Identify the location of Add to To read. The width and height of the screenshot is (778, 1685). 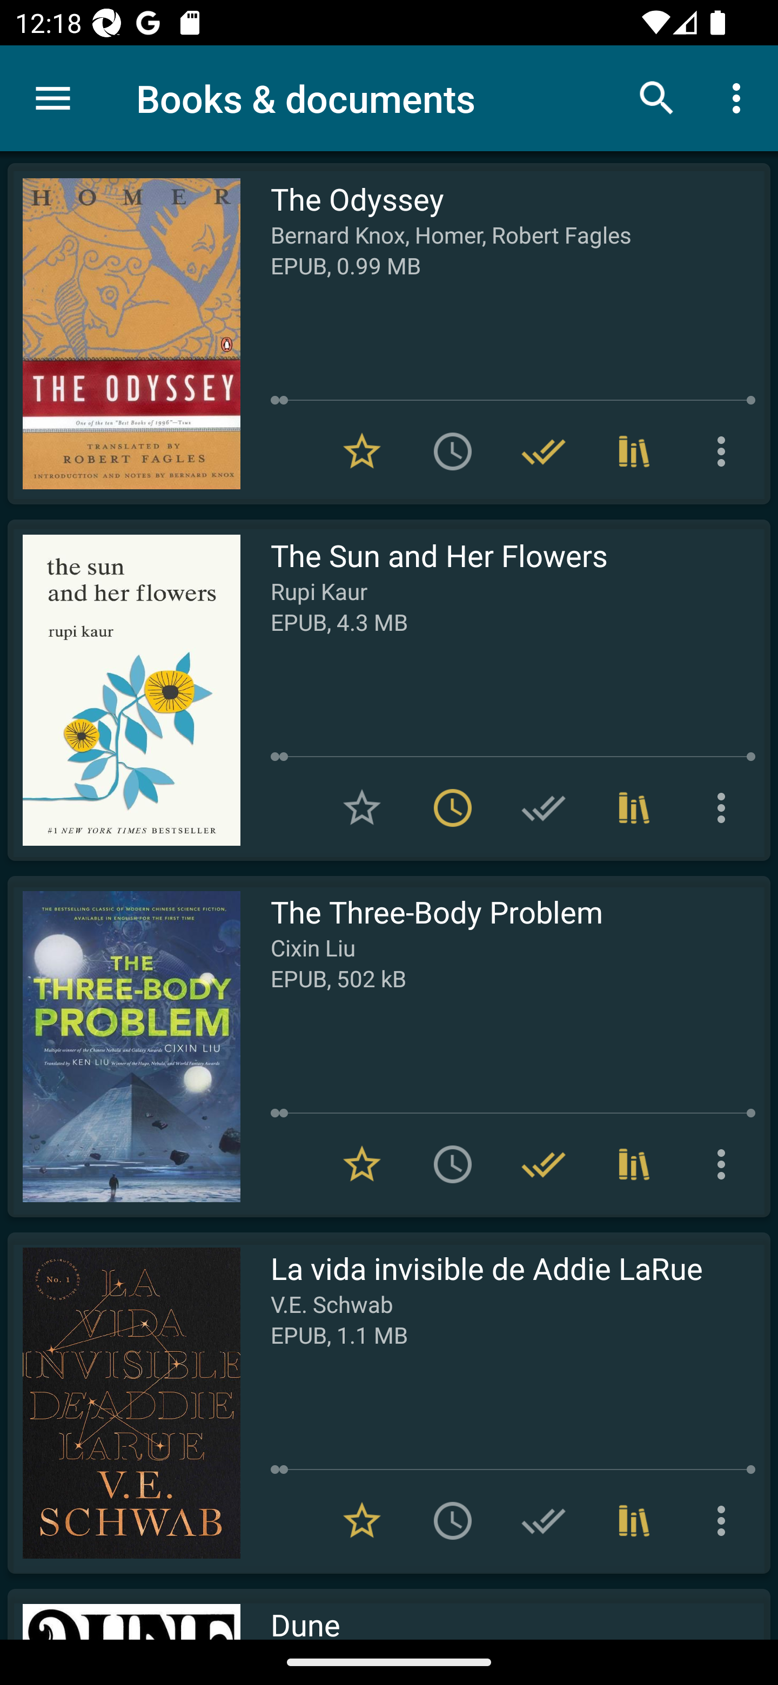
(453, 451).